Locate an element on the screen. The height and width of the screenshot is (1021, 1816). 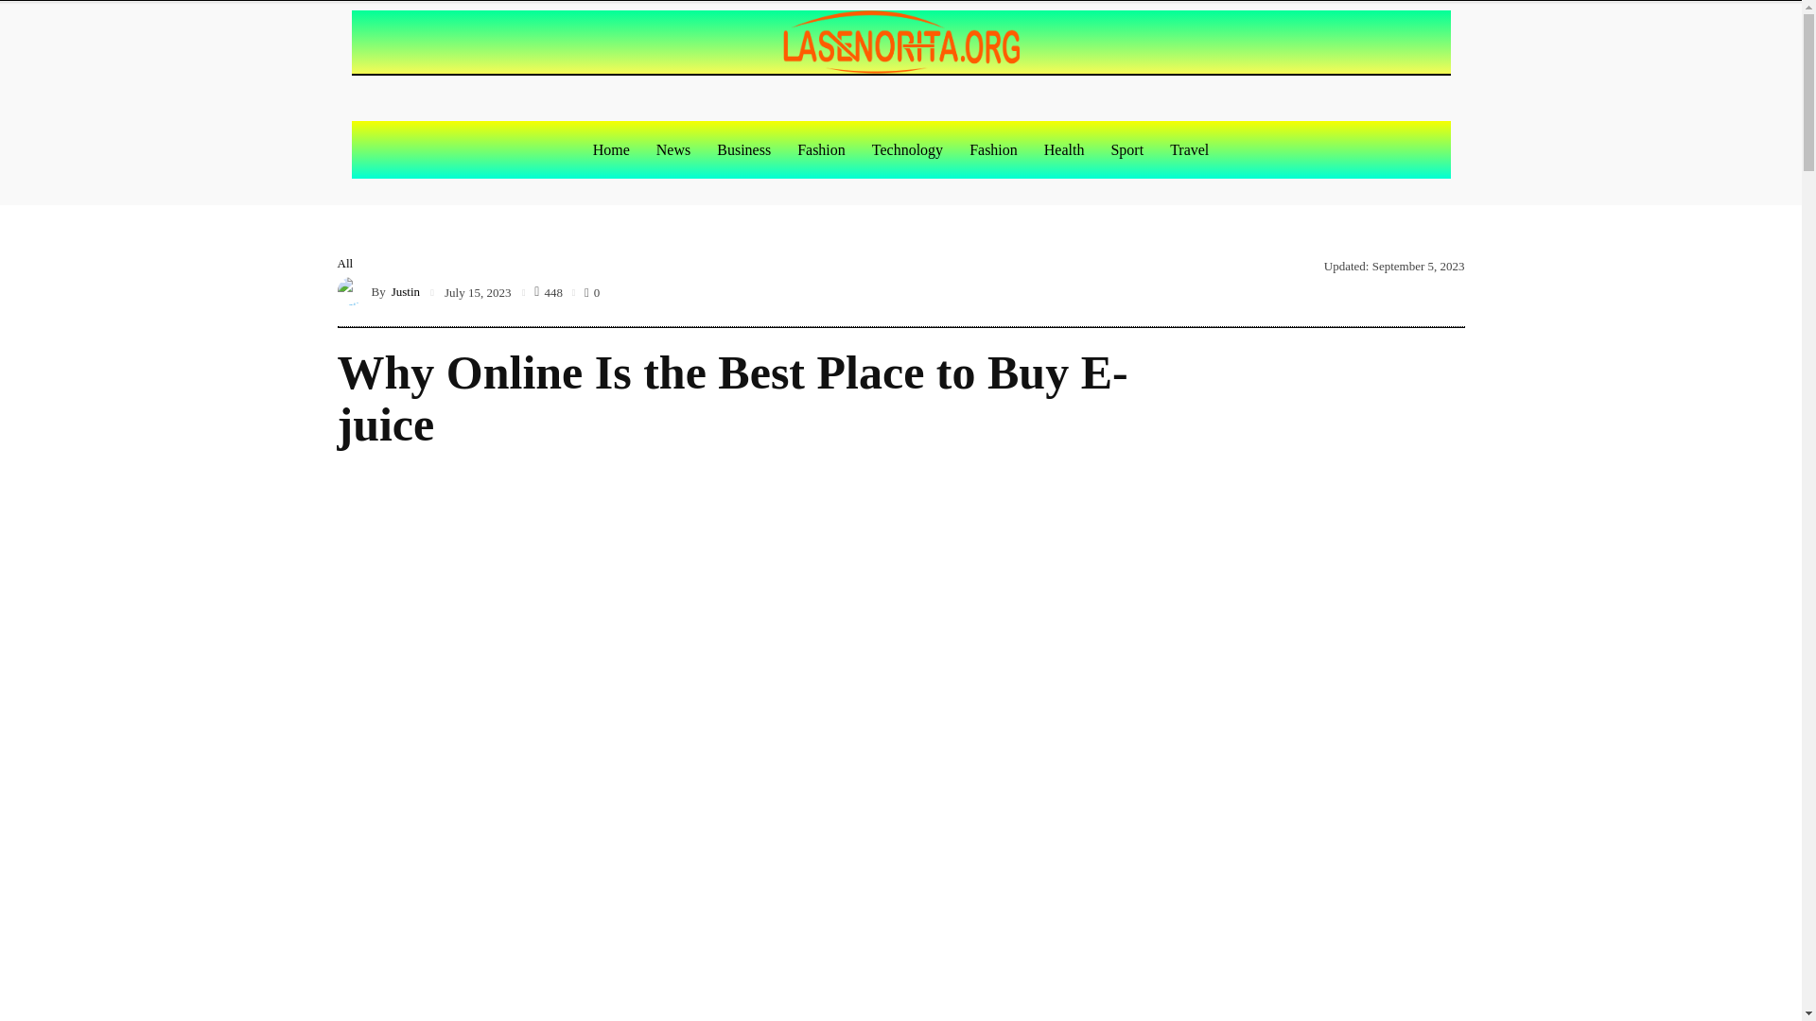
Fashion is located at coordinates (821, 149).